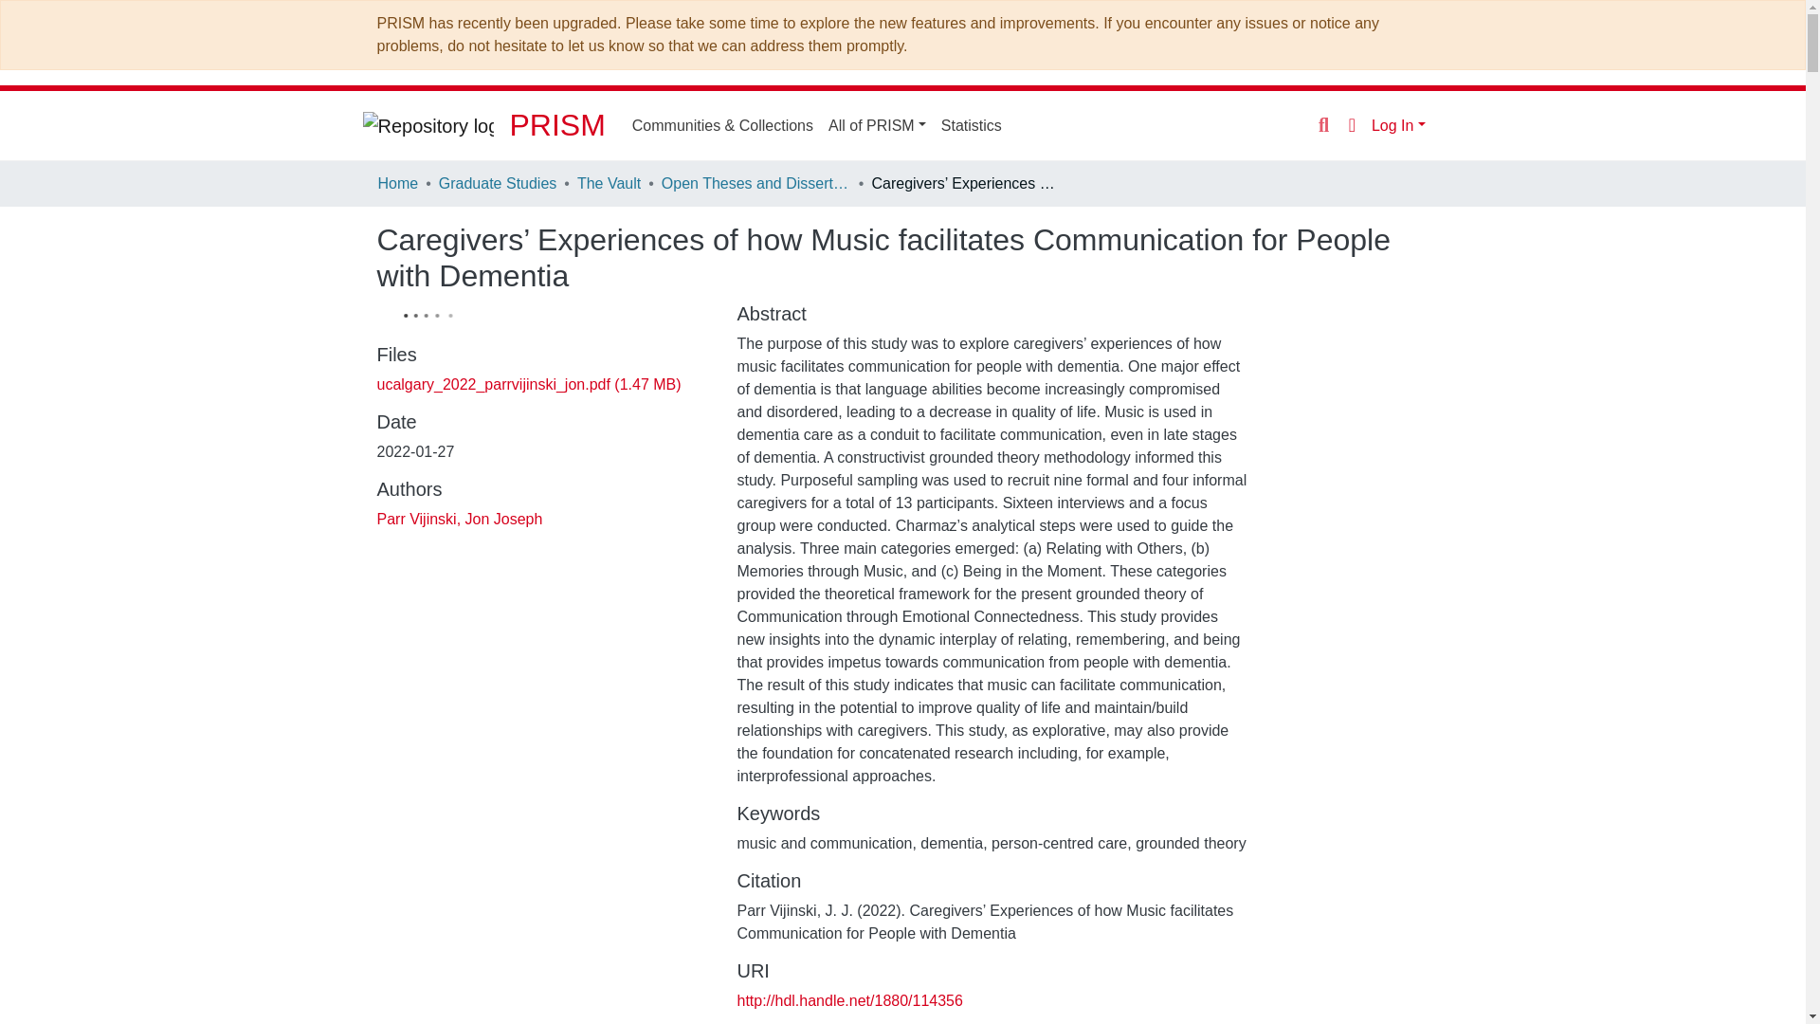 The image size is (1820, 1024). Describe the element at coordinates (1352, 124) in the screenshot. I see `Language switch` at that location.